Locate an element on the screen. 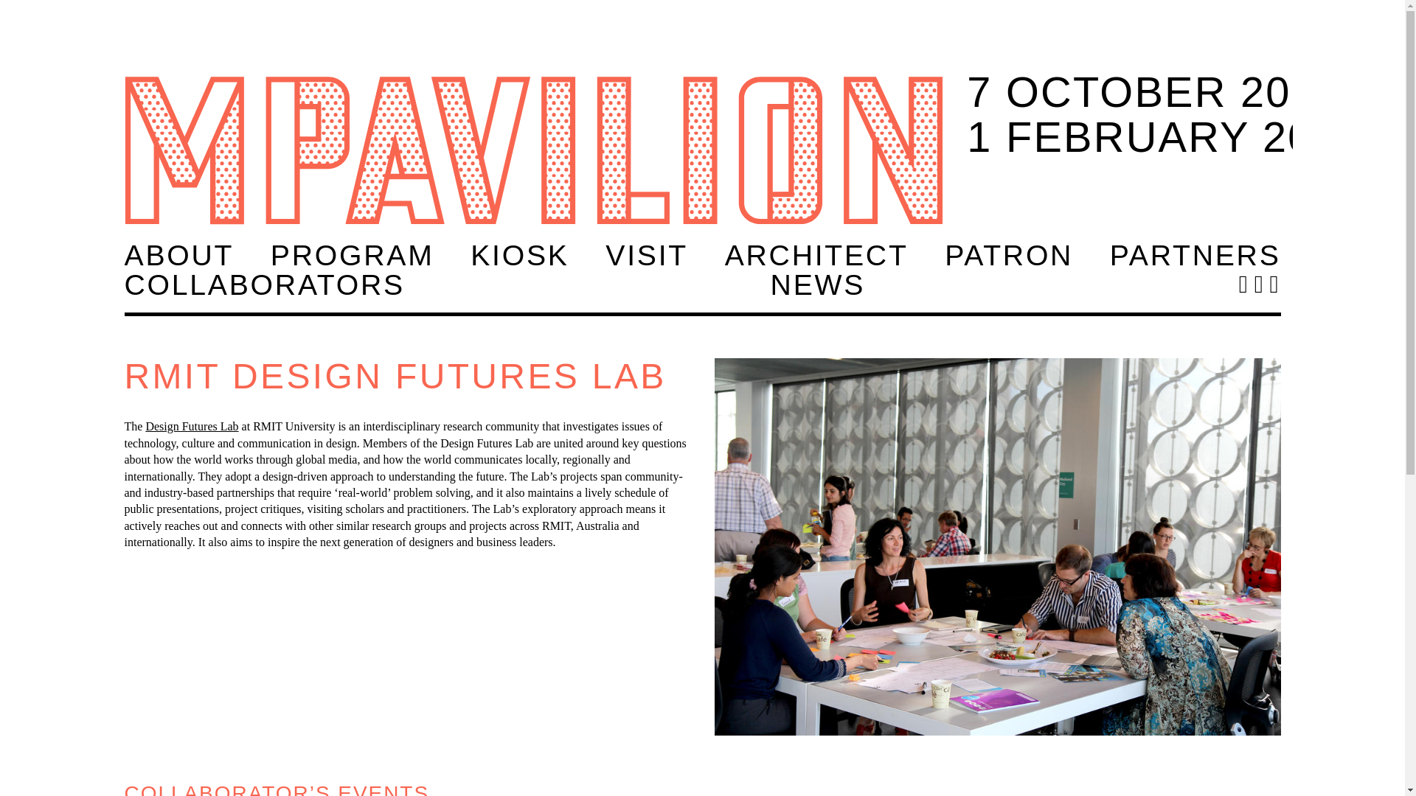 The width and height of the screenshot is (1416, 796). ARCHITECT is located at coordinates (353, 255).